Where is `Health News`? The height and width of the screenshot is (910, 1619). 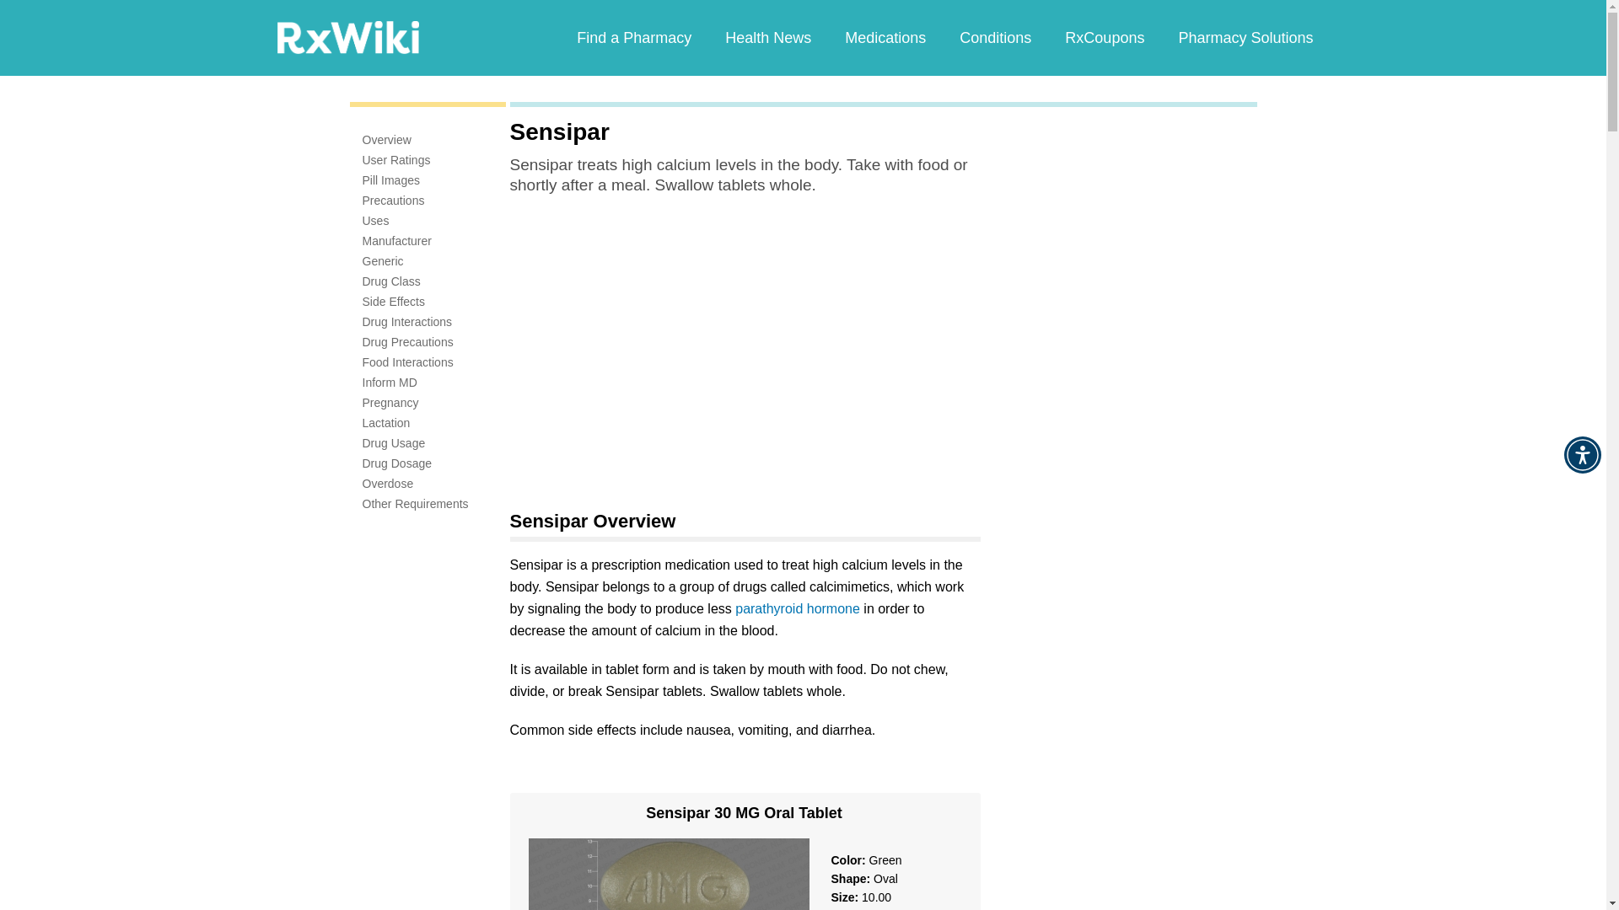 Health News is located at coordinates (767, 37).